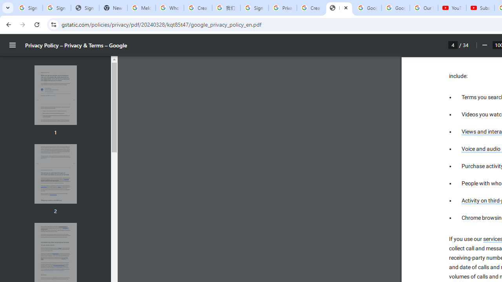  What do you see at coordinates (453, 45) in the screenshot?
I see `Page number` at bounding box center [453, 45].